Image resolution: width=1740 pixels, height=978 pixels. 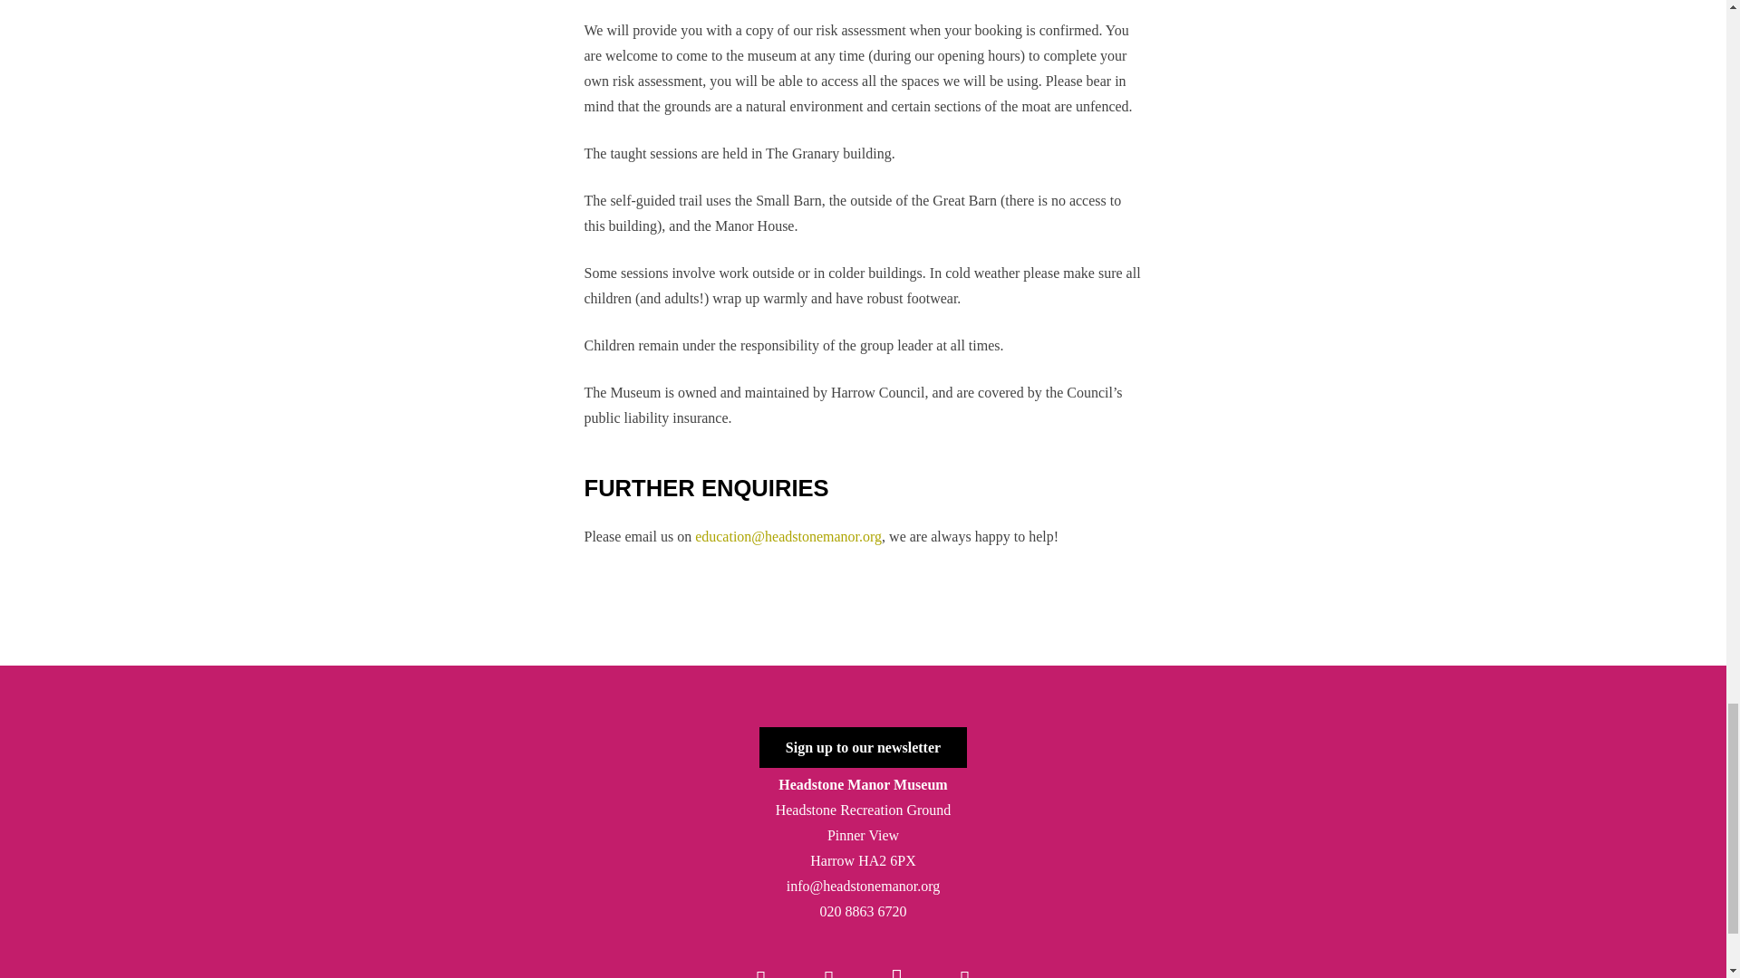 What do you see at coordinates (828, 962) in the screenshot?
I see `Twitter` at bounding box center [828, 962].